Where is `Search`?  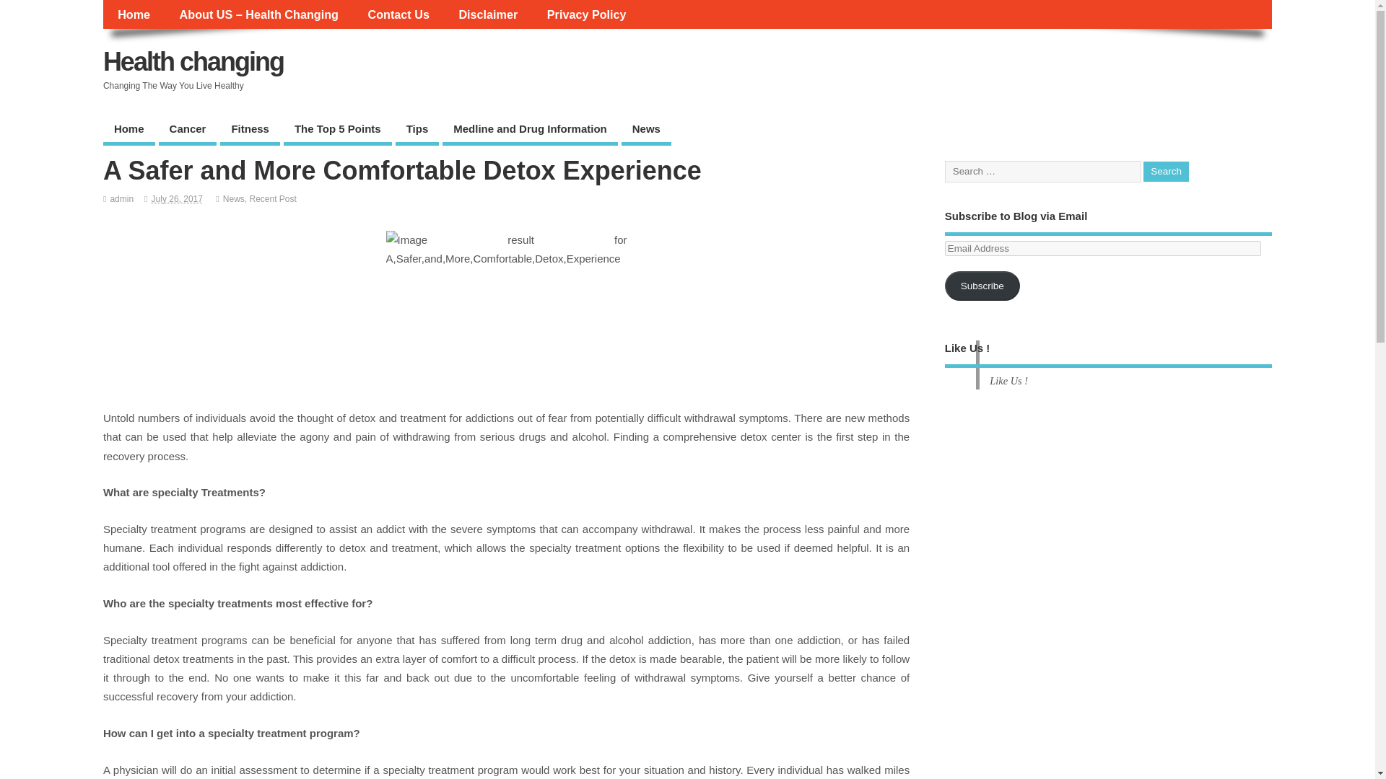
Search is located at coordinates (1167, 172).